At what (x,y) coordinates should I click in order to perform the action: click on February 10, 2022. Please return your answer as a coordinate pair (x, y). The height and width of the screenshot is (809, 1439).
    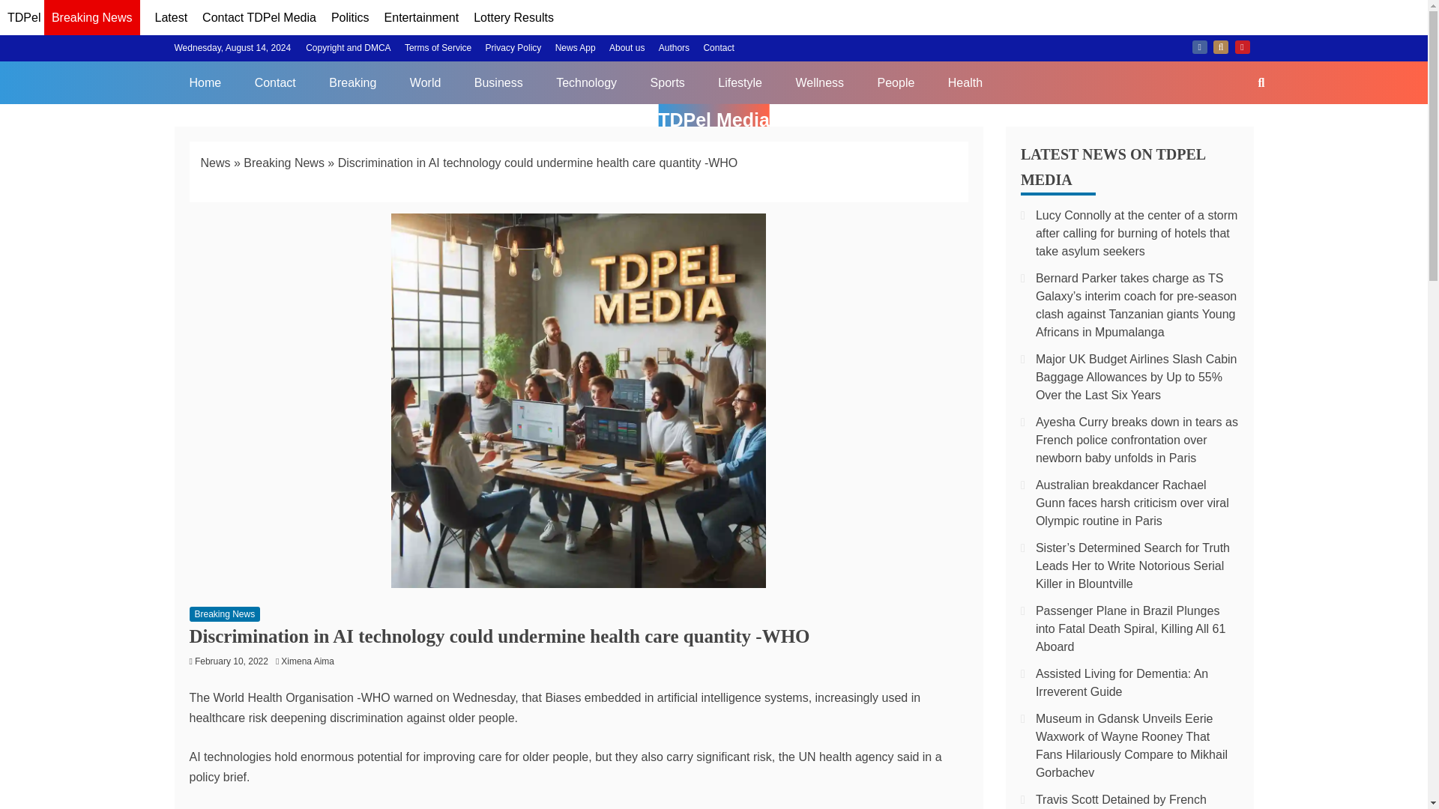
    Looking at the image, I should click on (231, 661).